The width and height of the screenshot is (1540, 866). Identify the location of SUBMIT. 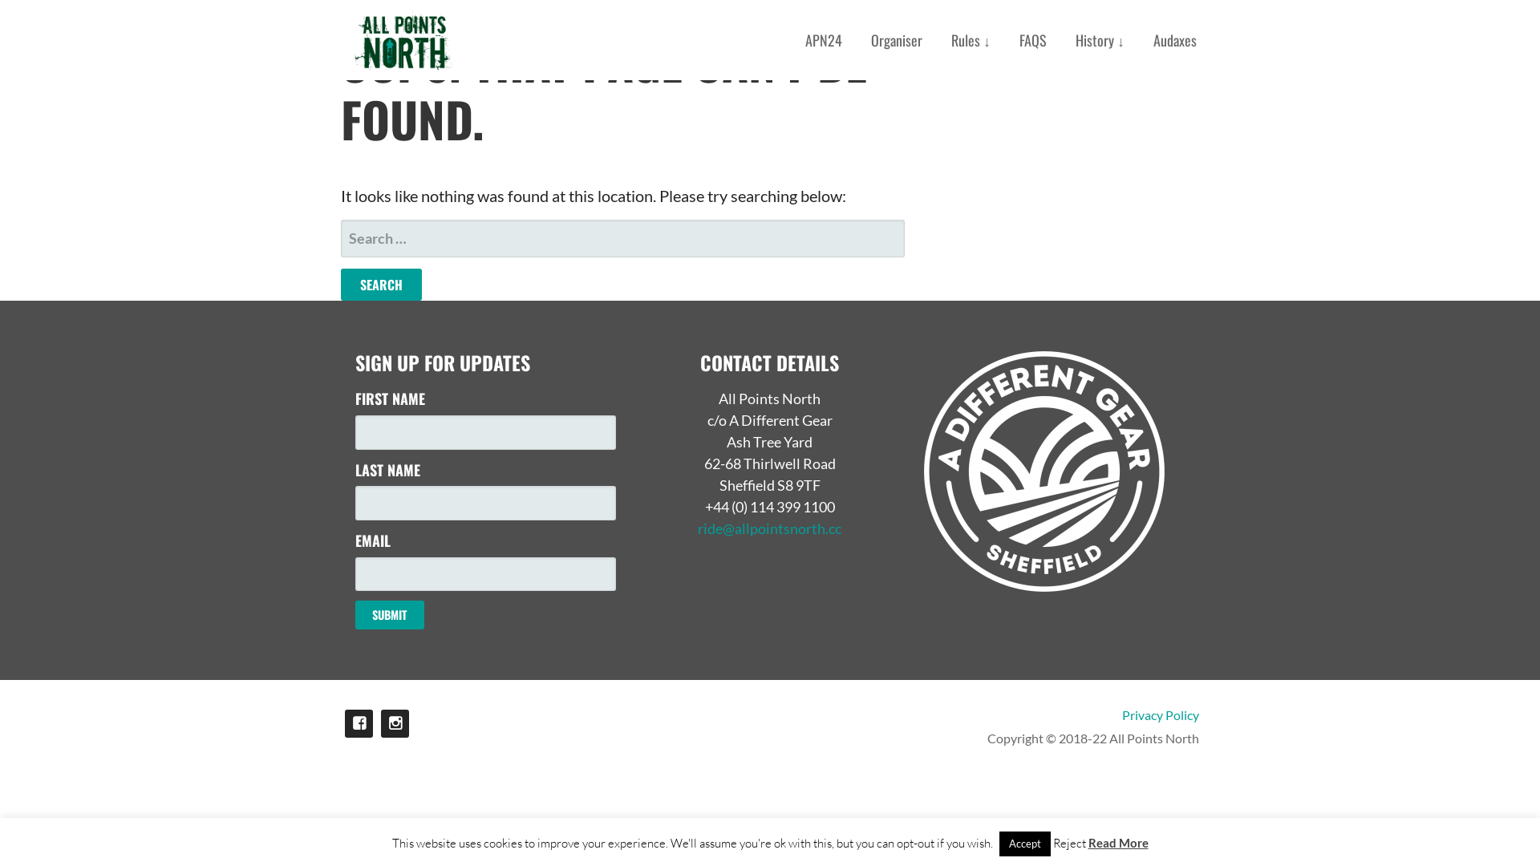
(390, 615).